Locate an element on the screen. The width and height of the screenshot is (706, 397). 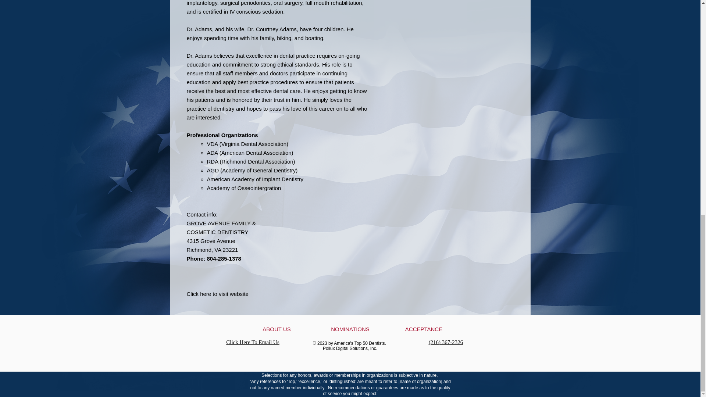
NOMINATIONS is located at coordinates (350, 329).